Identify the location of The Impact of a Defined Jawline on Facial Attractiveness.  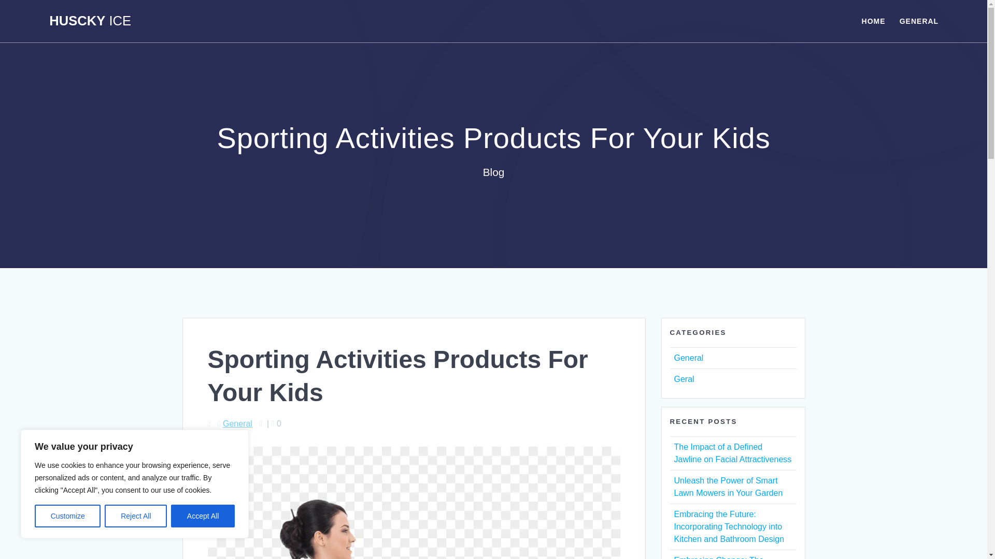
(732, 453).